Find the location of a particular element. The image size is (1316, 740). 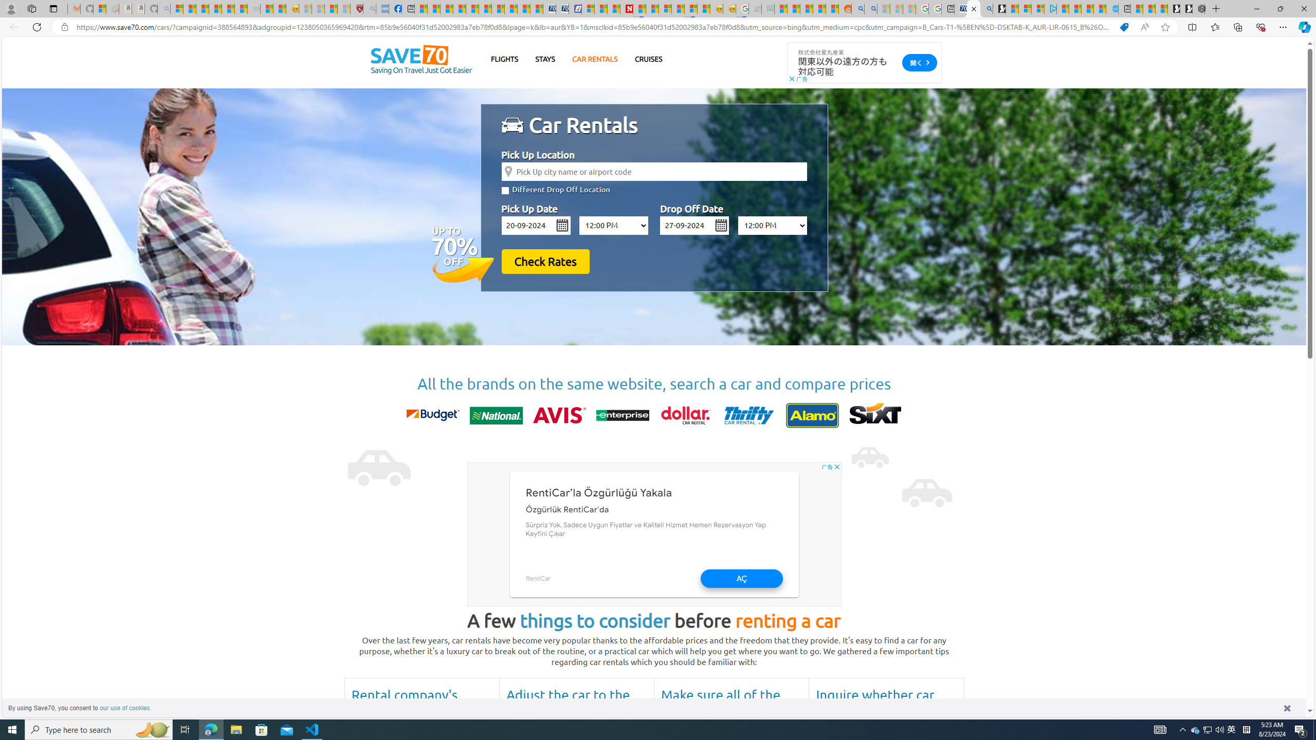

alamo is located at coordinates (812, 415).